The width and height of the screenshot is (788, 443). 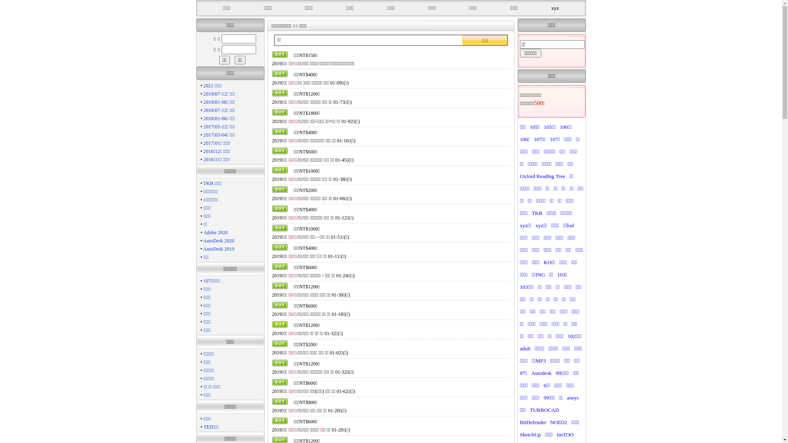 I want to click on ImTOO, so click(x=566, y=435).